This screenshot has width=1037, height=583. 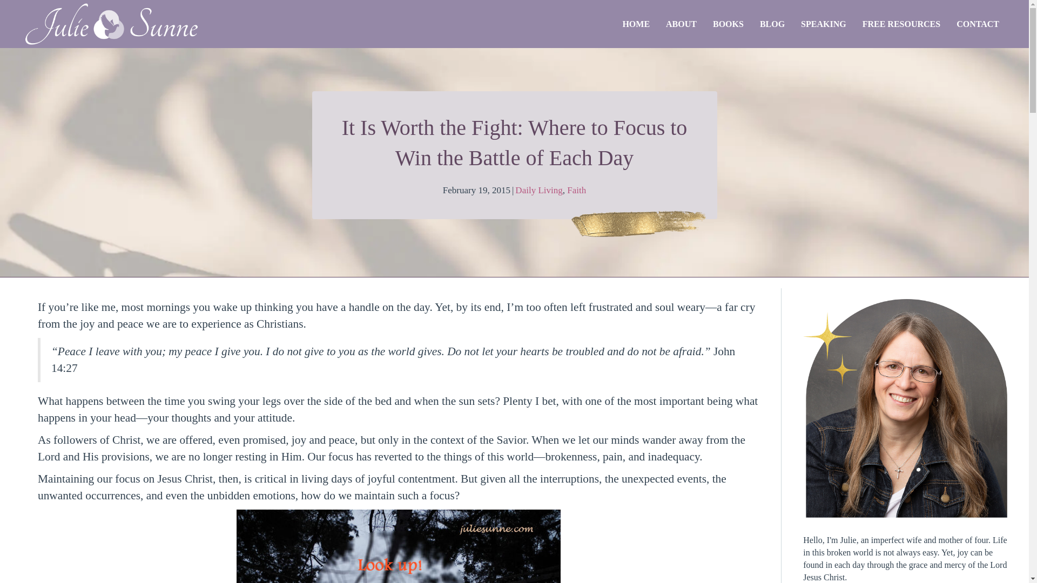 What do you see at coordinates (901, 24) in the screenshot?
I see `FREE RESOURCES` at bounding box center [901, 24].